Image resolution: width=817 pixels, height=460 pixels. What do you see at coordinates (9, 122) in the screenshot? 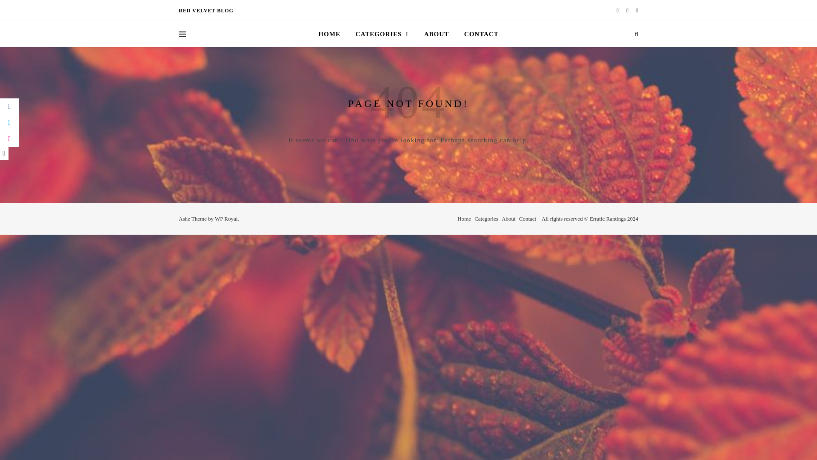
I see `Share  on Twitter` at bounding box center [9, 122].